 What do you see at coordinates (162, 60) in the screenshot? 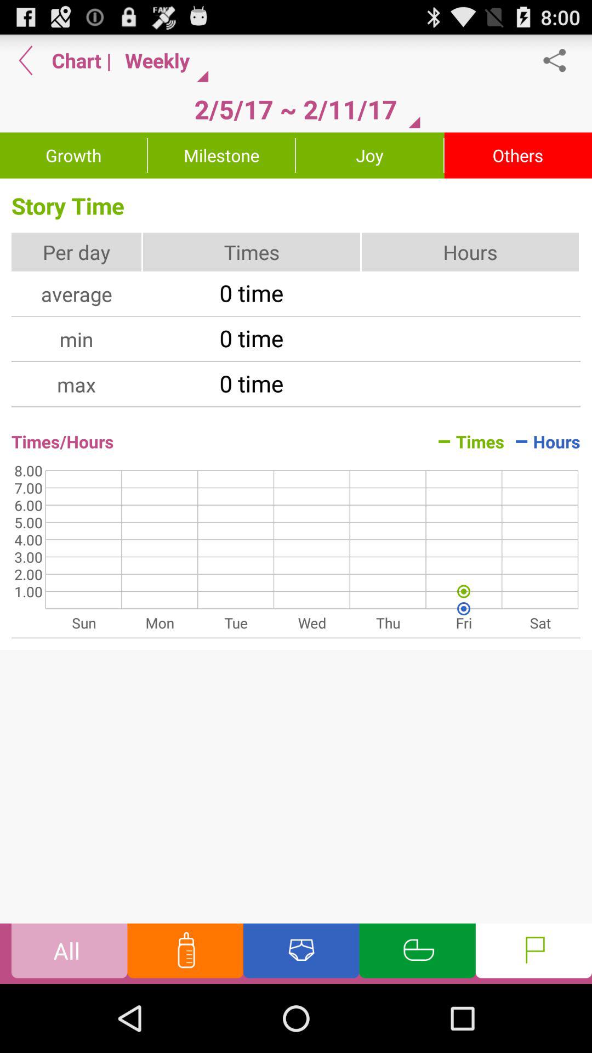
I see `tap the weekly button` at bounding box center [162, 60].